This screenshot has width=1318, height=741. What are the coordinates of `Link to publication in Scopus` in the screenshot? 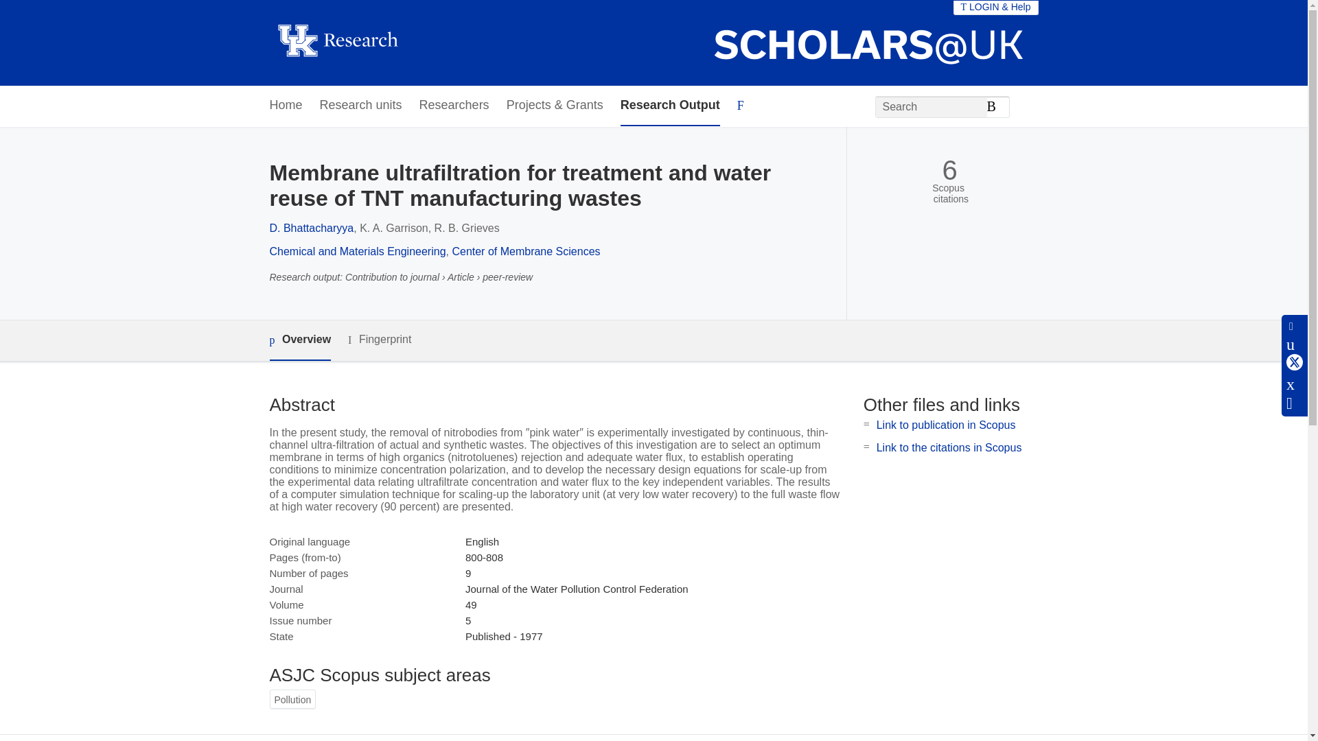 It's located at (946, 425).